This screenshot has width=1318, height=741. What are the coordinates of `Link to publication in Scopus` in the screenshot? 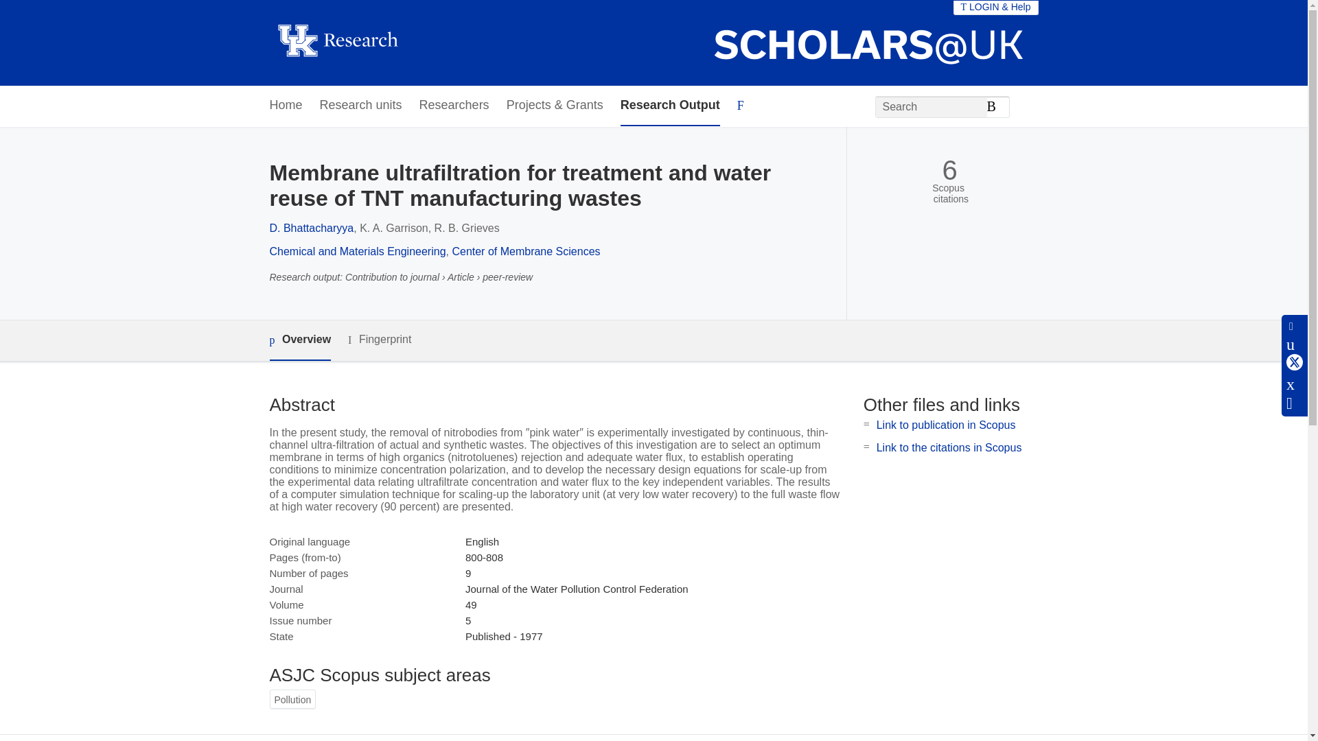 It's located at (946, 425).